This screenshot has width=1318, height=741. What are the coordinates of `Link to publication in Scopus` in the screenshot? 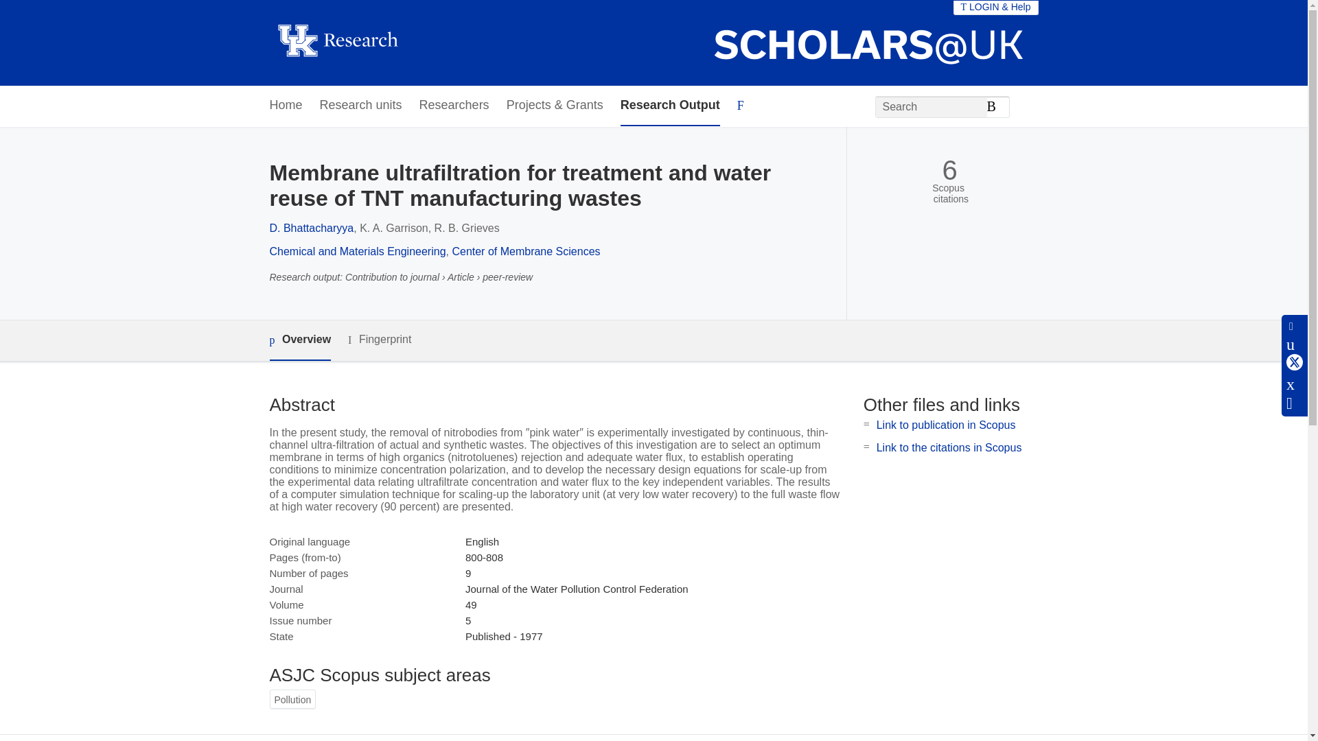 It's located at (946, 425).